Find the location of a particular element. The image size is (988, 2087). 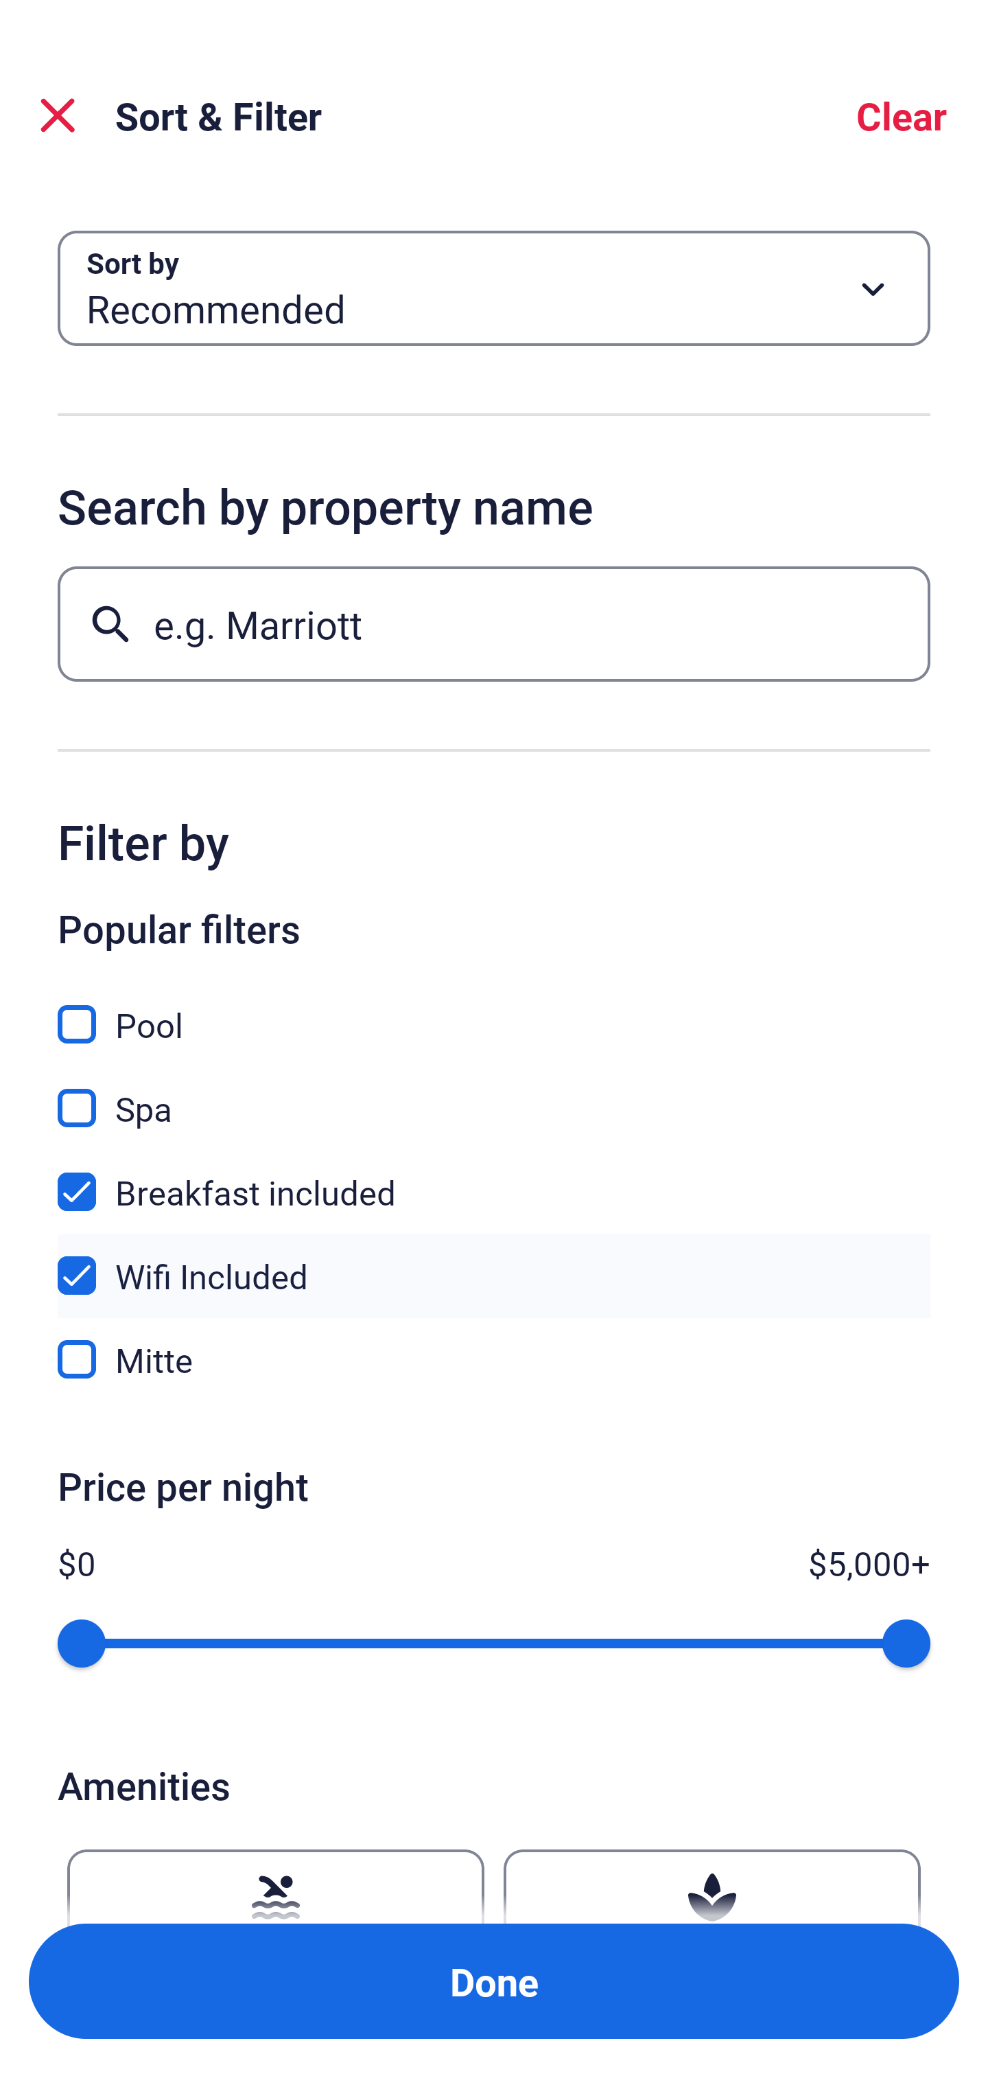

Spa, Spa is located at coordinates (494, 1093).